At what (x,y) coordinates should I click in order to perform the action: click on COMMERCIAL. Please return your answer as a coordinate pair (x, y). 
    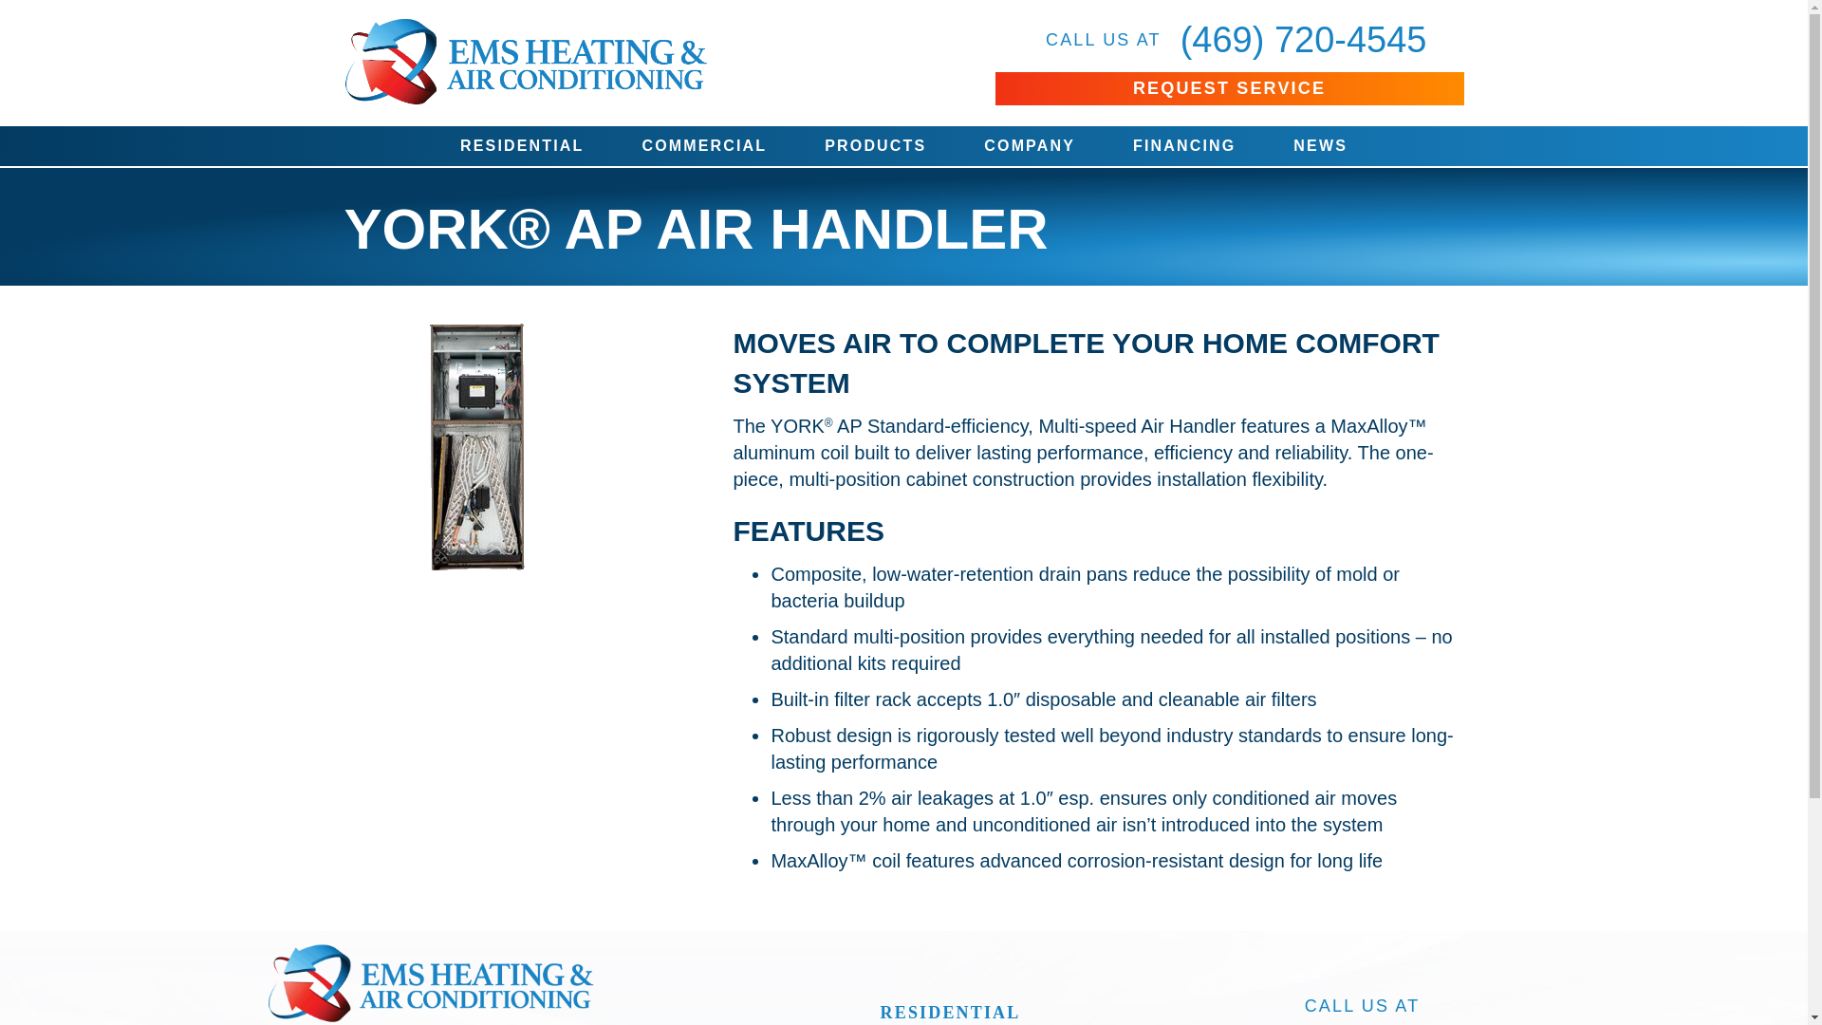
    Looking at the image, I should click on (703, 145).